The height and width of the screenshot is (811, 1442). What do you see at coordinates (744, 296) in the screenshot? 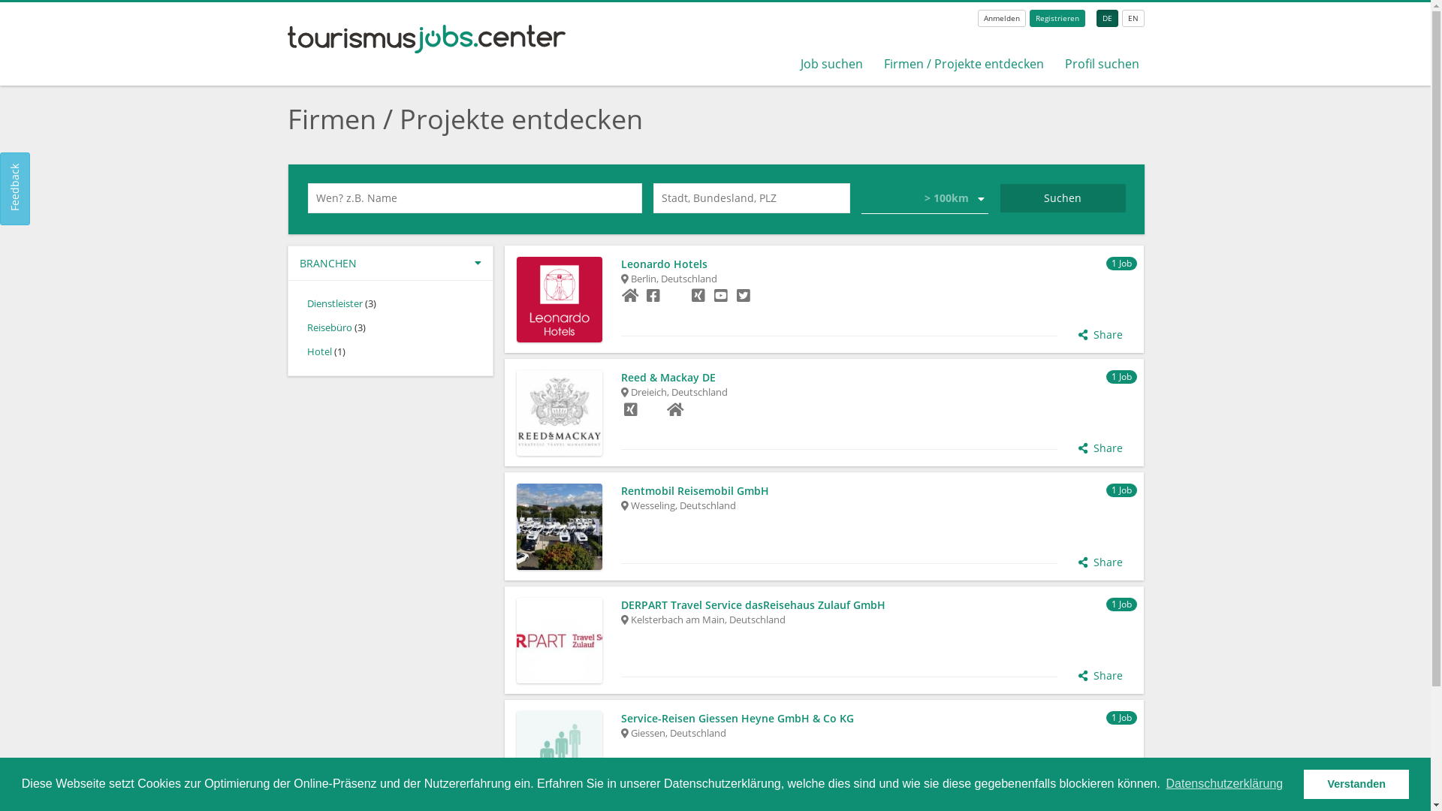
I see `Twitter` at bounding box center [744, 296].